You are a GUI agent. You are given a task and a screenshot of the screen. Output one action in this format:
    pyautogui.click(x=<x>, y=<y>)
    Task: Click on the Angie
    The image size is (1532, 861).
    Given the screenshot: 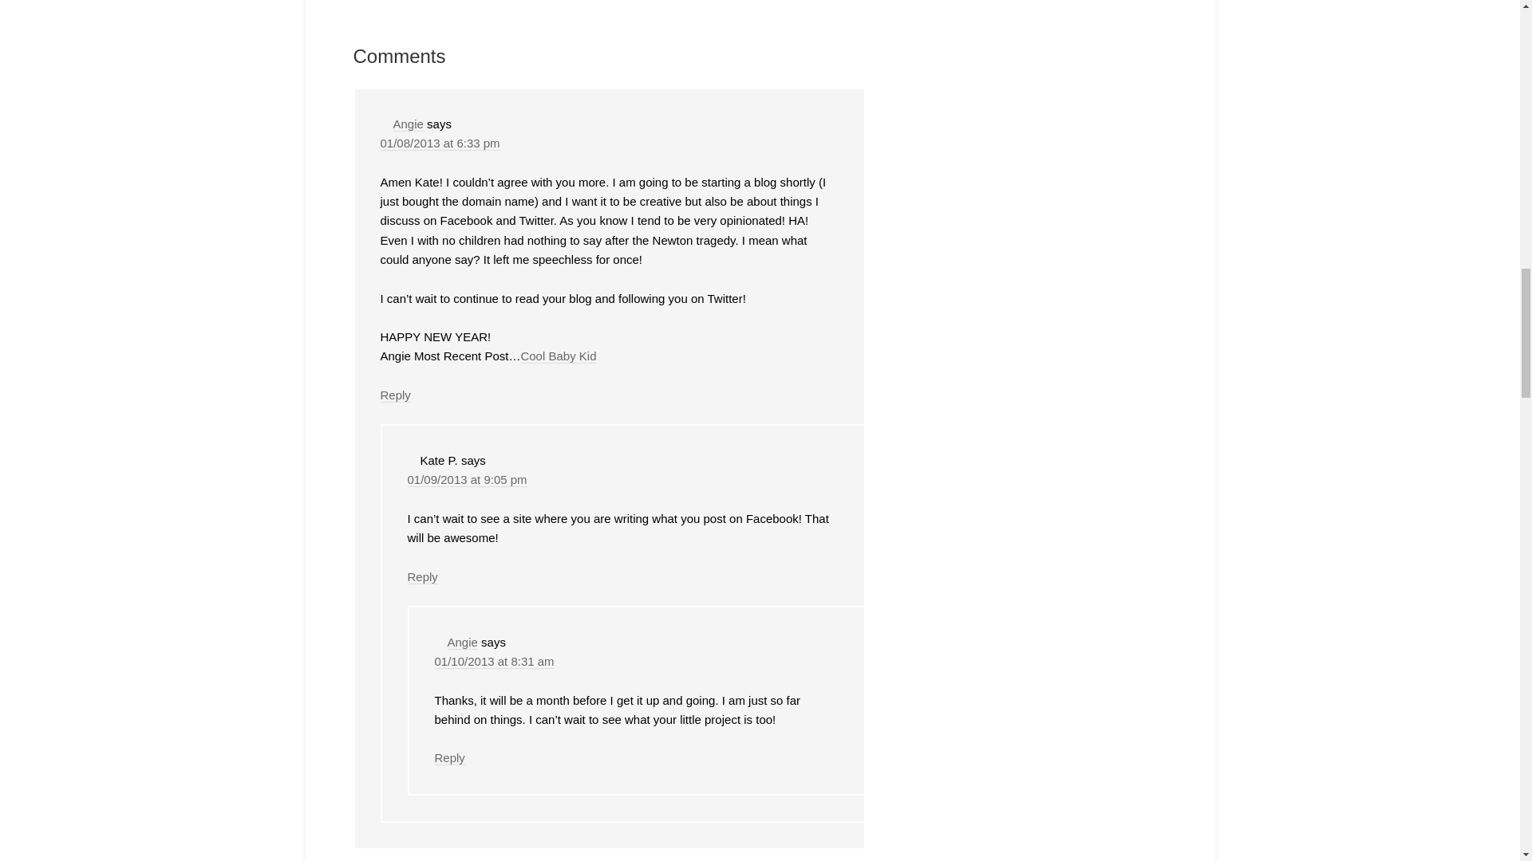 What is the action you would take?
    pyautogui.click(x=461, y=643)
    